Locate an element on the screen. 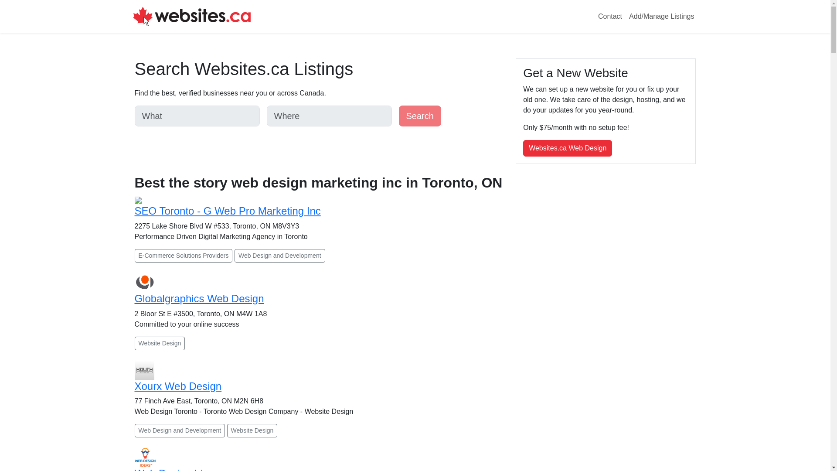 The width and height of the screenshot is (837, 471). Xourx Web Design is located at coordinates (178, 386).